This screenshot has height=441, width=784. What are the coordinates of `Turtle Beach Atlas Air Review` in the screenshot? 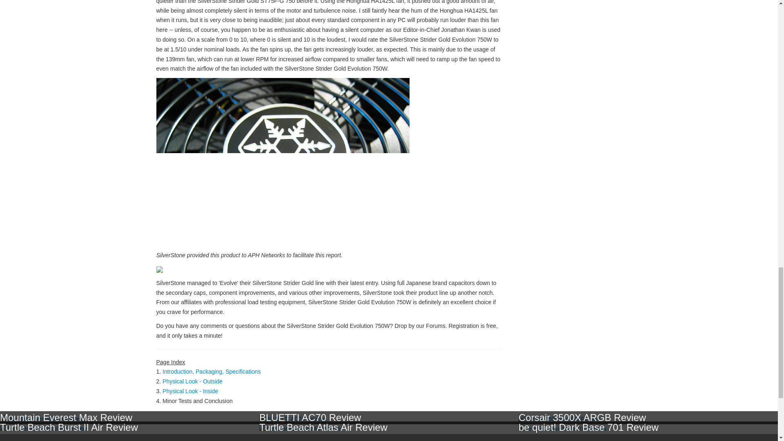 It's located at (323, 427).